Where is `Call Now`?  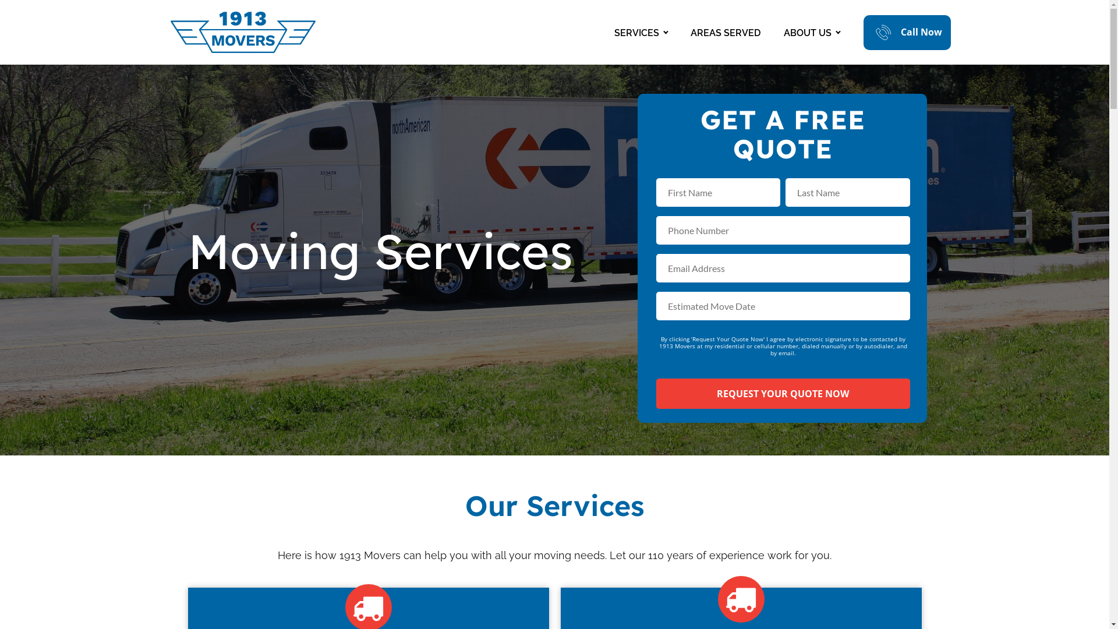 Call Now is located at coordinates (907, 33).